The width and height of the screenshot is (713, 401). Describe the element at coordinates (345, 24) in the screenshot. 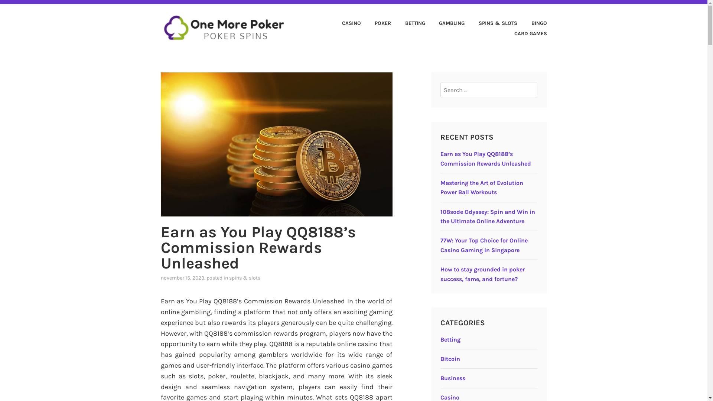

I see `CASINO` at that location.